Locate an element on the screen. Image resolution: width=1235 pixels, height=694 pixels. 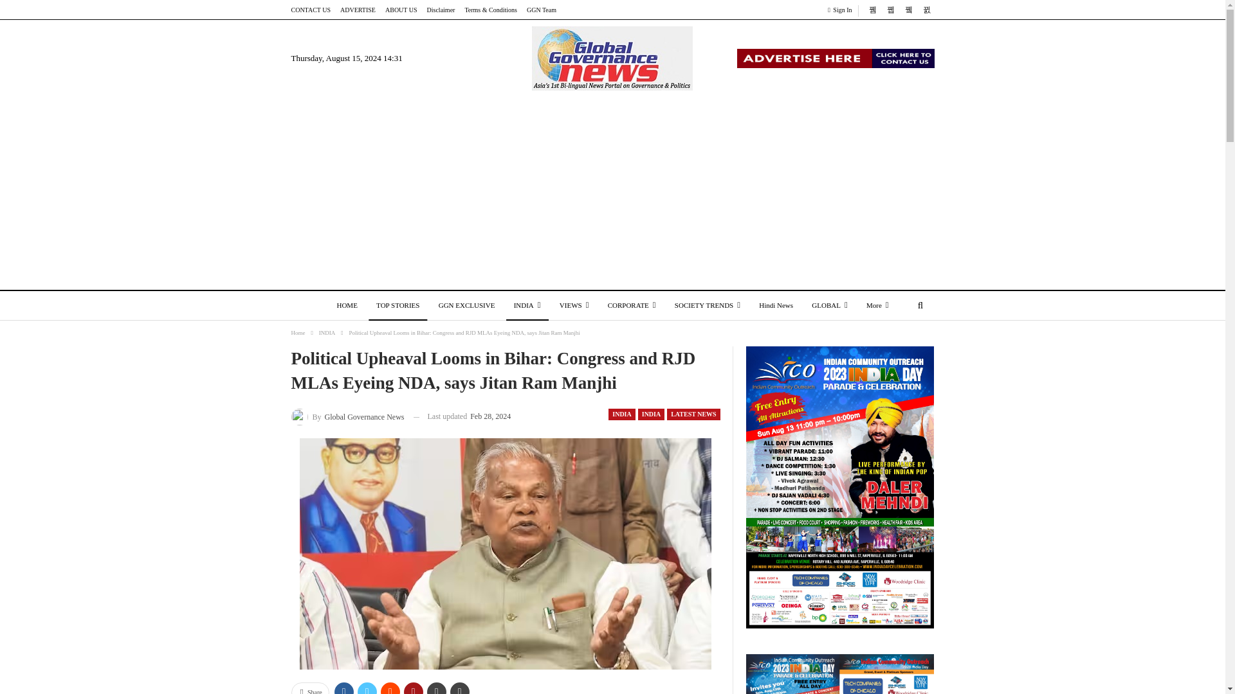
Disclaimer is located at coordinates (441, 9).